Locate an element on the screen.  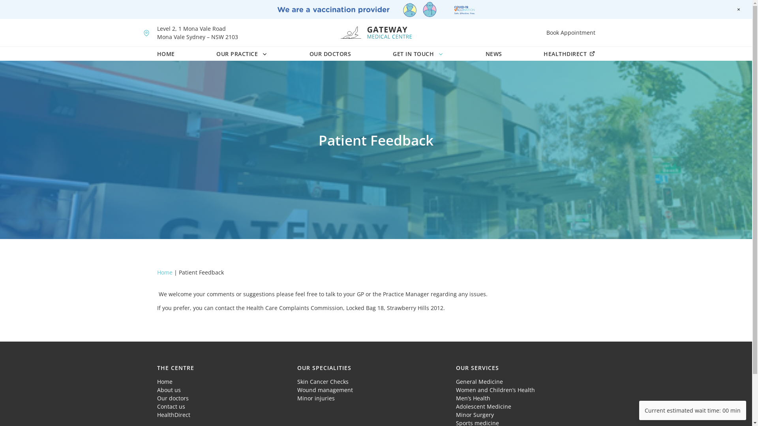
Contact us is located at coordinates (171, 406).